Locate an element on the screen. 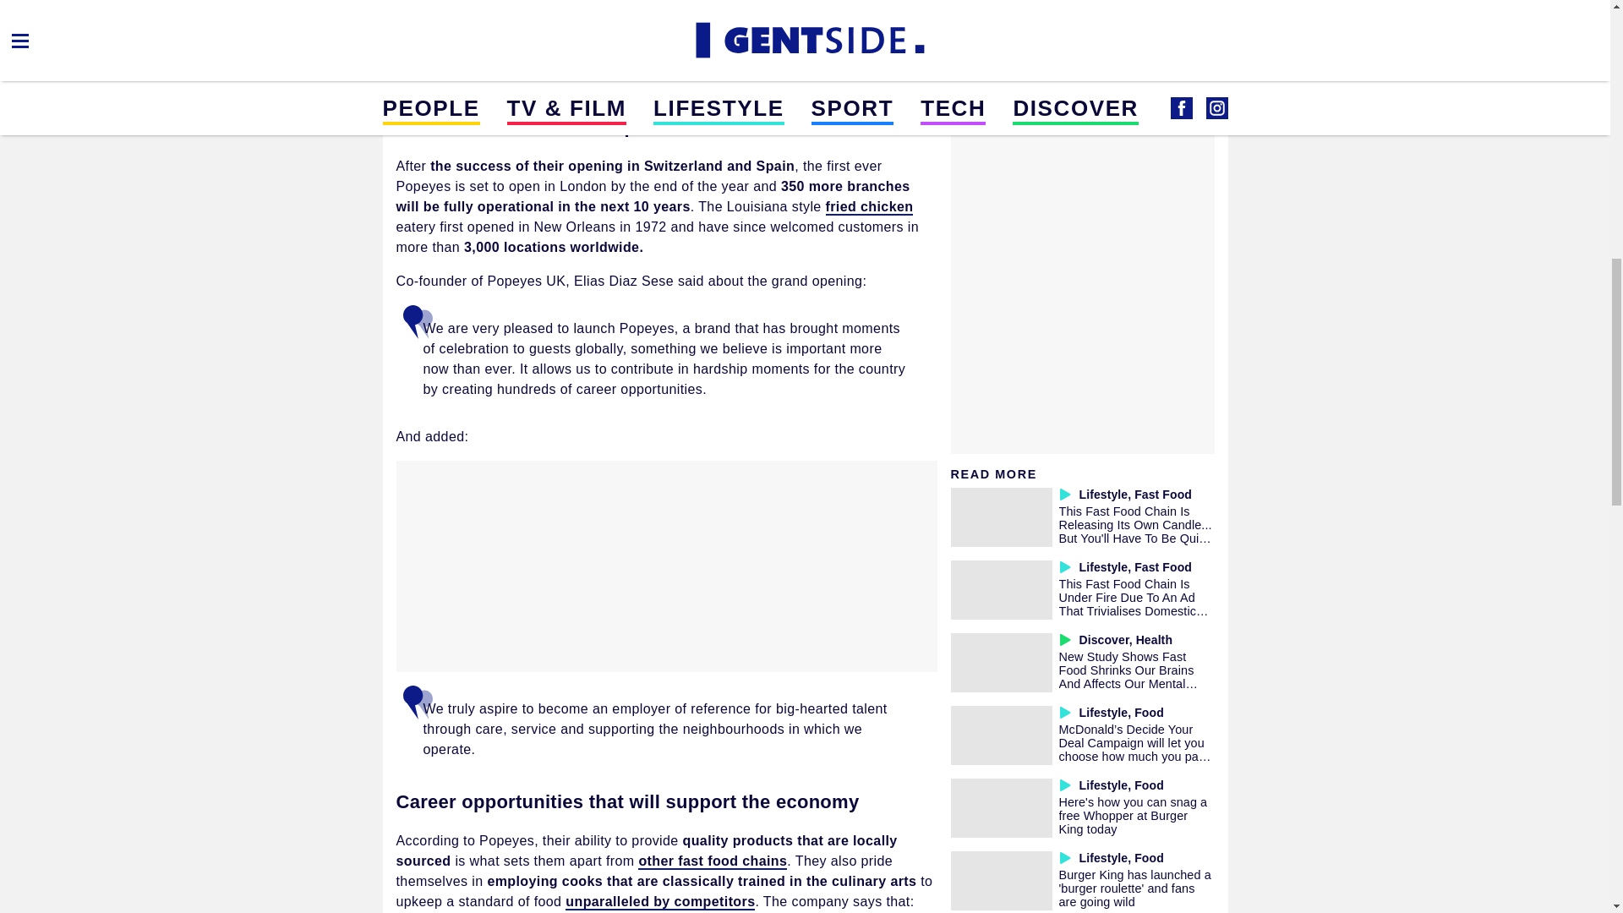 The width and height of the screenshot is (1623, 913). fried chicken is located at coordinates (868, 207).